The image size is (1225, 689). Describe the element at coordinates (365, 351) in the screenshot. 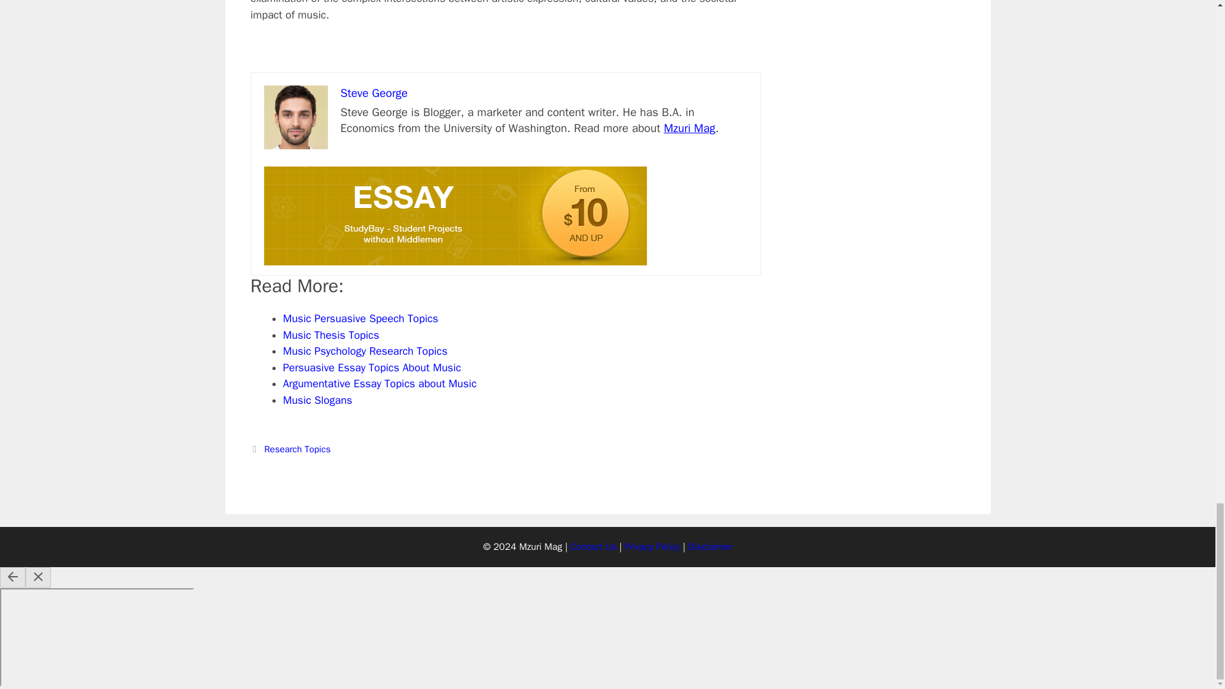

I see `Music Psychology Research Topics` at that location.